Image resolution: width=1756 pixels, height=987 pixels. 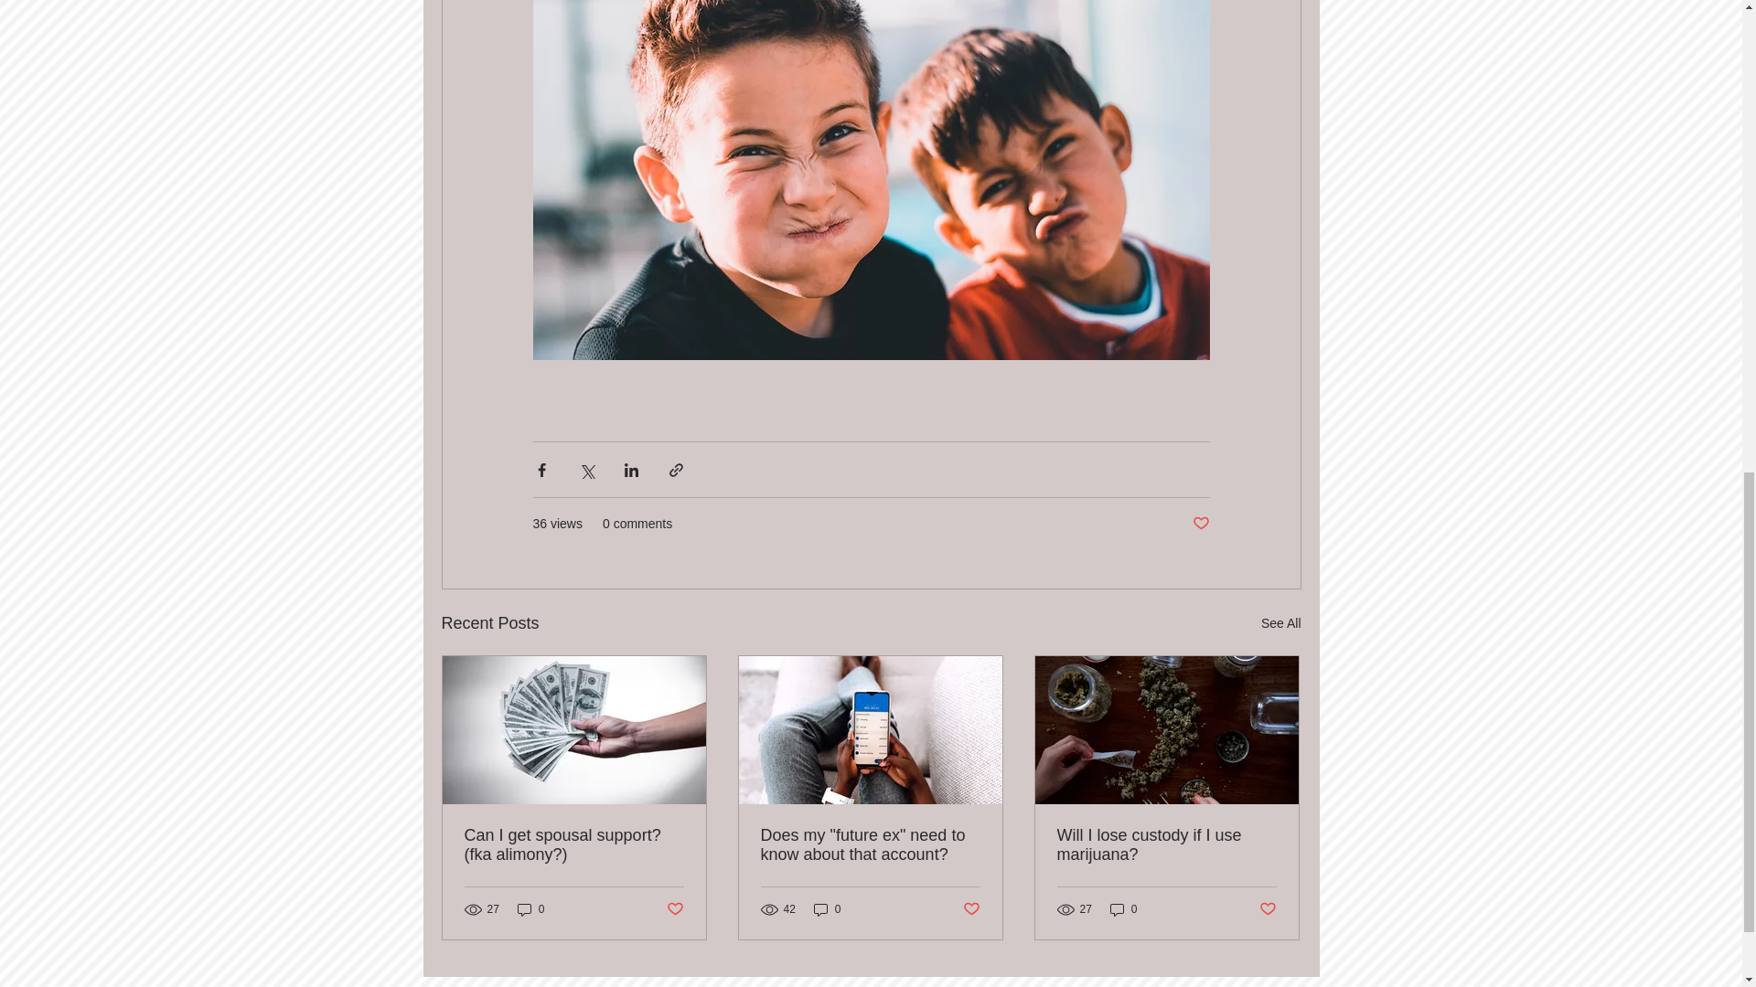 I want to click on 0, so click(x=827, y=910).